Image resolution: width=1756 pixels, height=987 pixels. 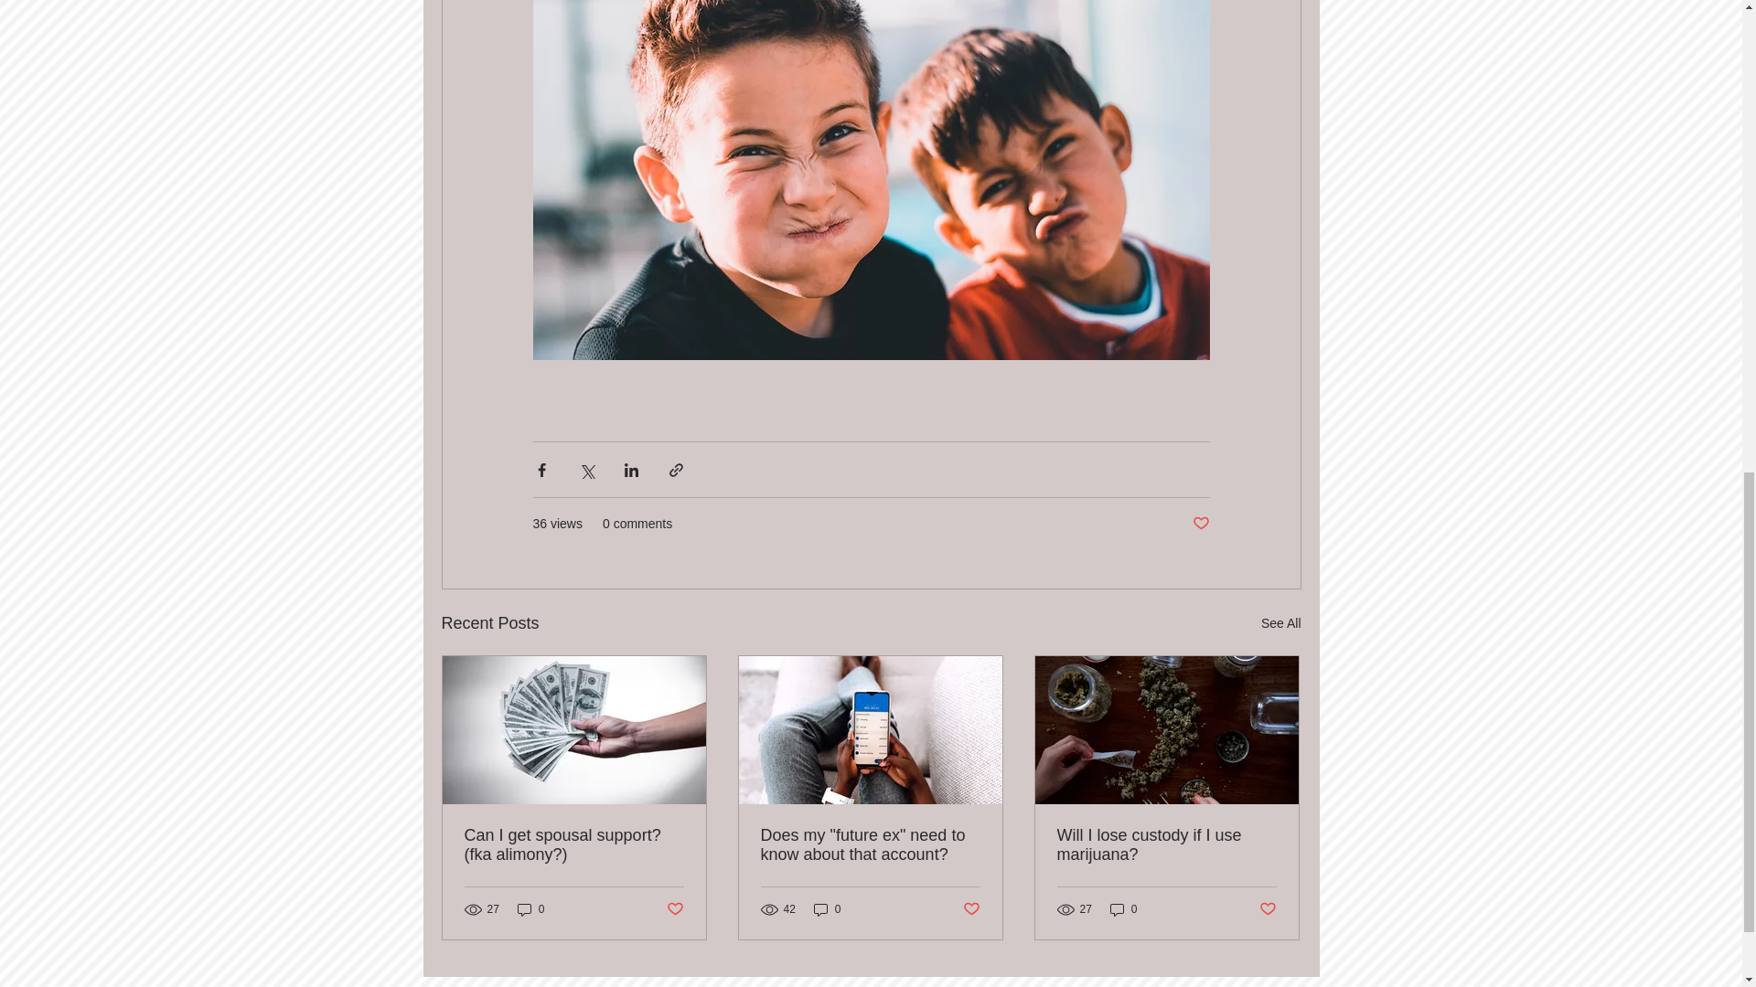 I want to click on 0, so click(x=827, y=910).